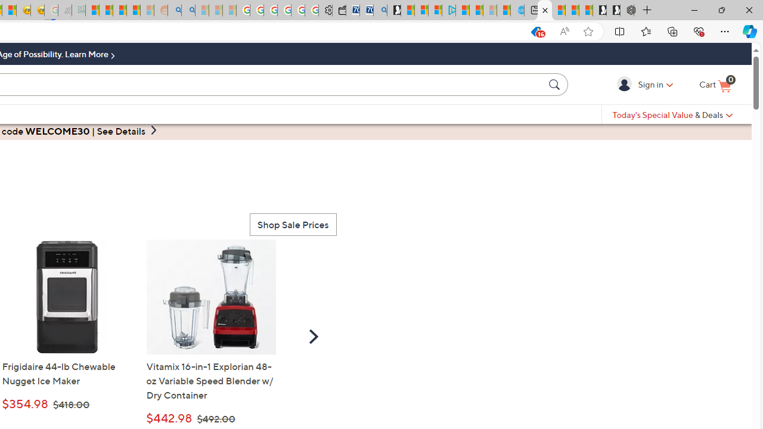 Image resolution: width=763 pixels, height=429 pixels. Describe the element at coordinates (715, 85) in the screenshot. I see `Cart is Empty ` at that location.